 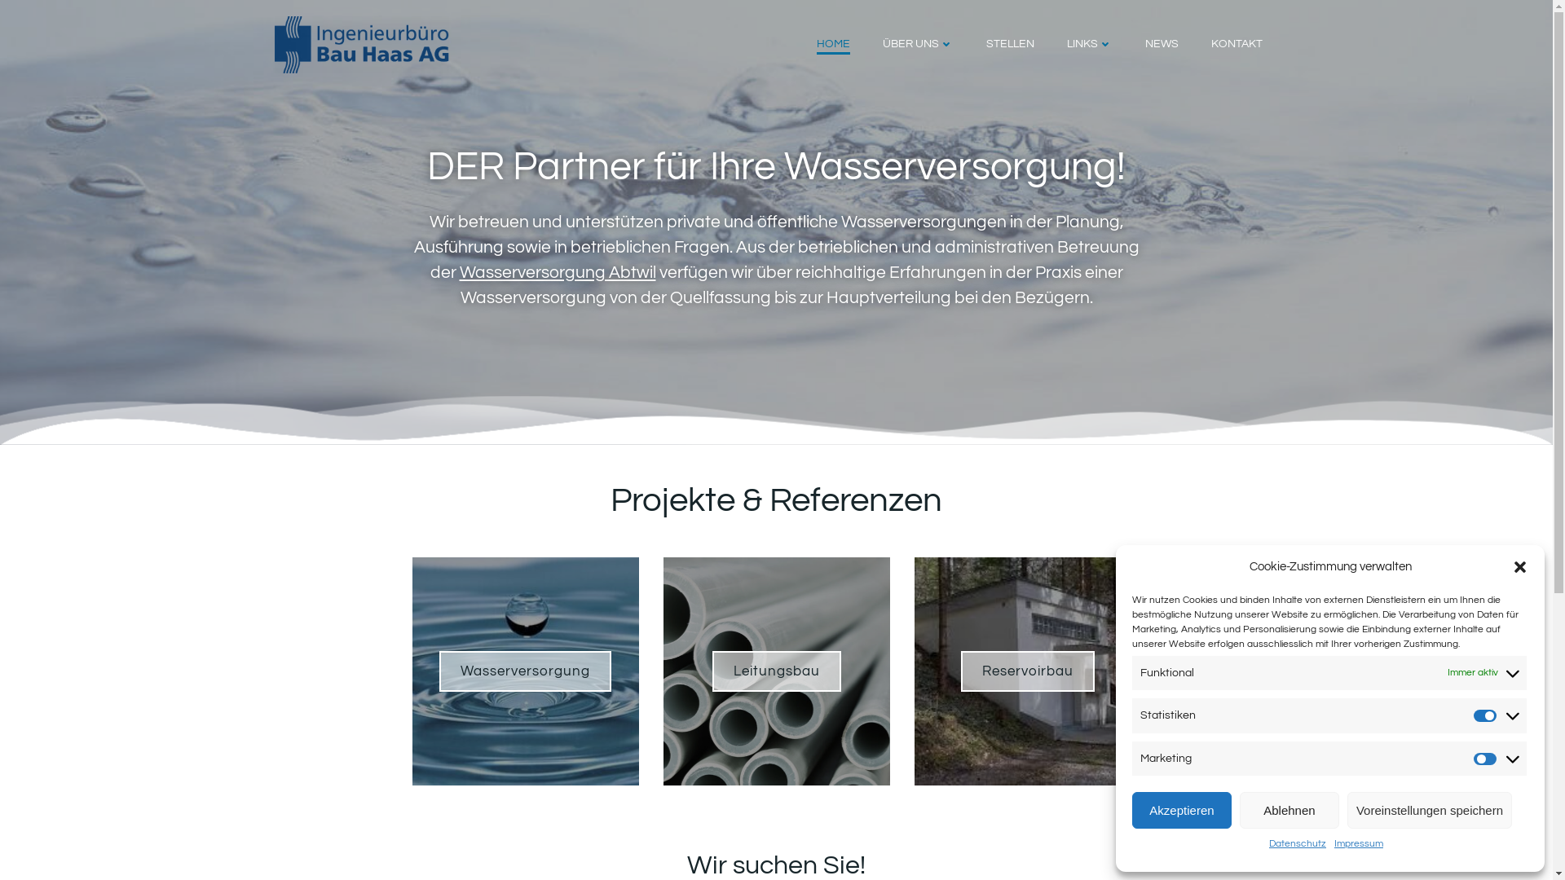 I want to click on Wasserversorgung, so click(x=525, y=671).